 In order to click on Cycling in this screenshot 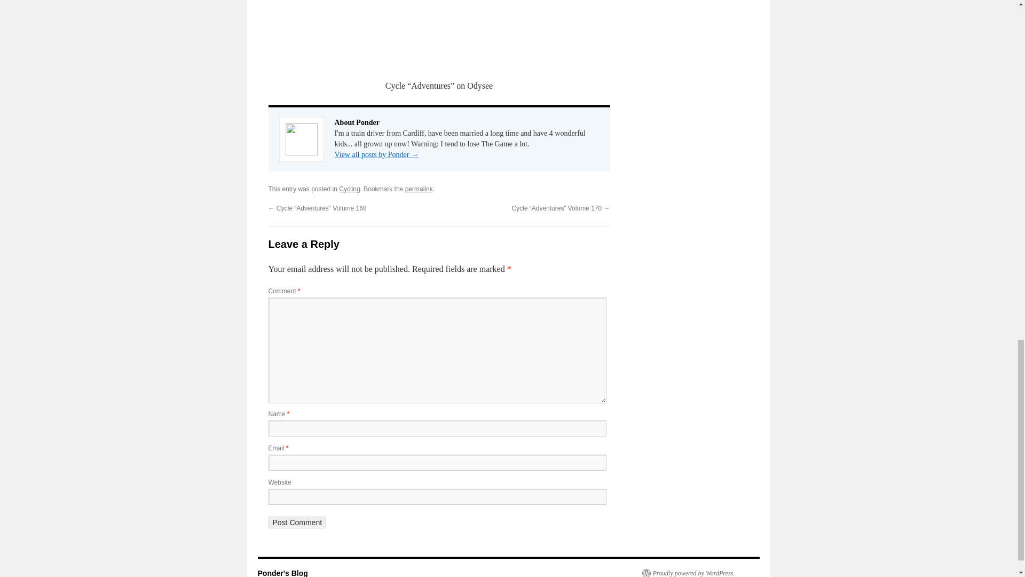, I will do `click(349, 189)`.